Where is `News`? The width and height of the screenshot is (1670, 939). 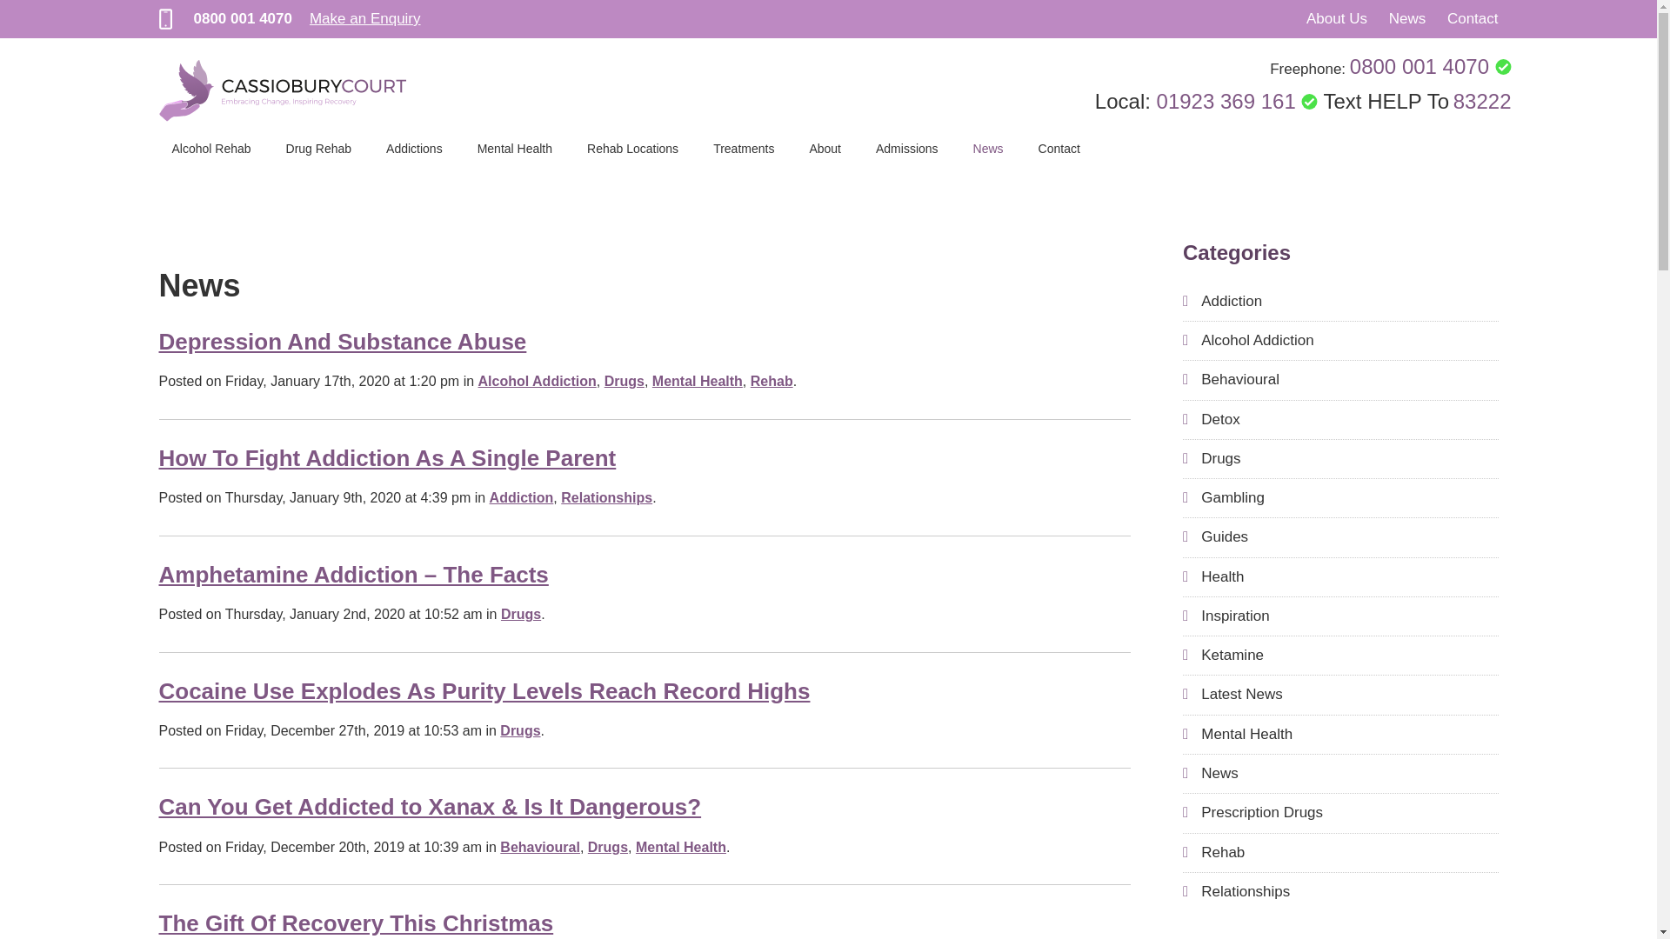
News is located at coordinates (1407, 18).